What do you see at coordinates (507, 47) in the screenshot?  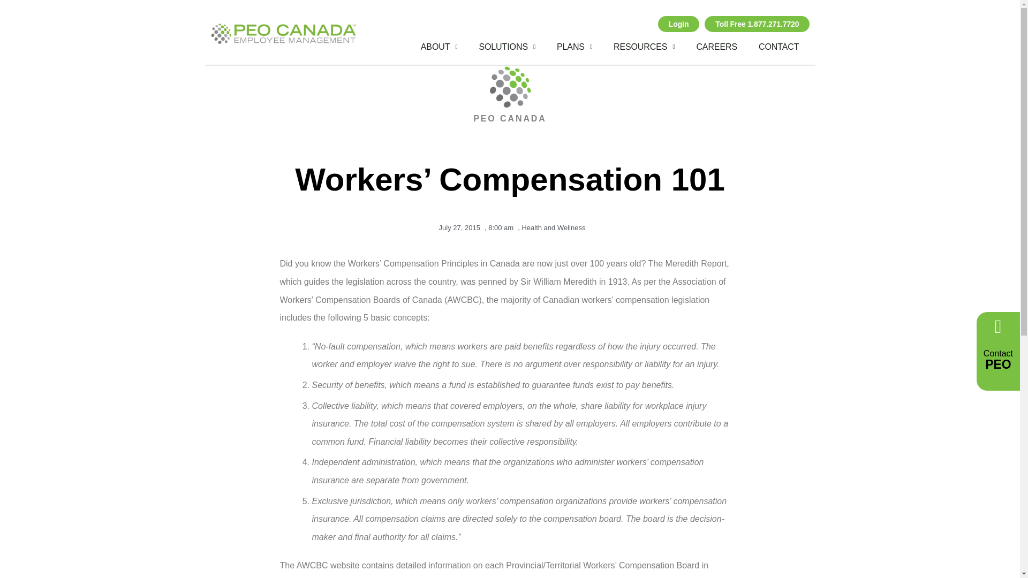 I see `SOLUTIONS` at bounding box center [507, 47].